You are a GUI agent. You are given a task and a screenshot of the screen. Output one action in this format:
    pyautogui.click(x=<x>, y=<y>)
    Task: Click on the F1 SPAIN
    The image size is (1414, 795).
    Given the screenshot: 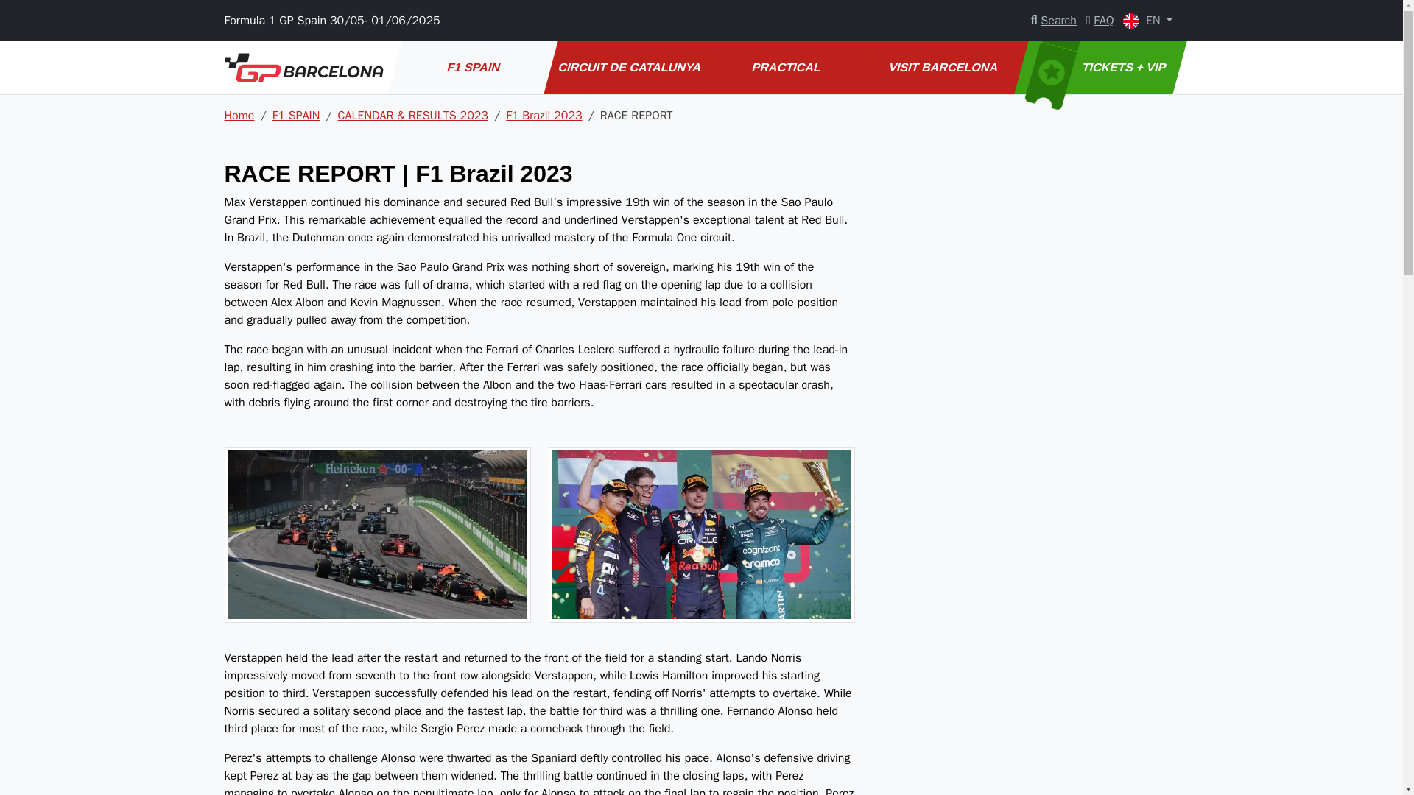 What is the action you would take?
    pyautogui.click(x=296, y=115)
    